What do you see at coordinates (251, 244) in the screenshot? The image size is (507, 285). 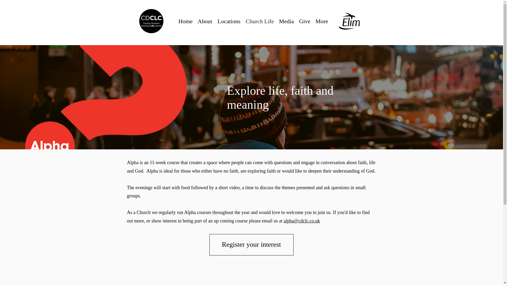 I see `Register your interest` at bounding box center [251, 244].